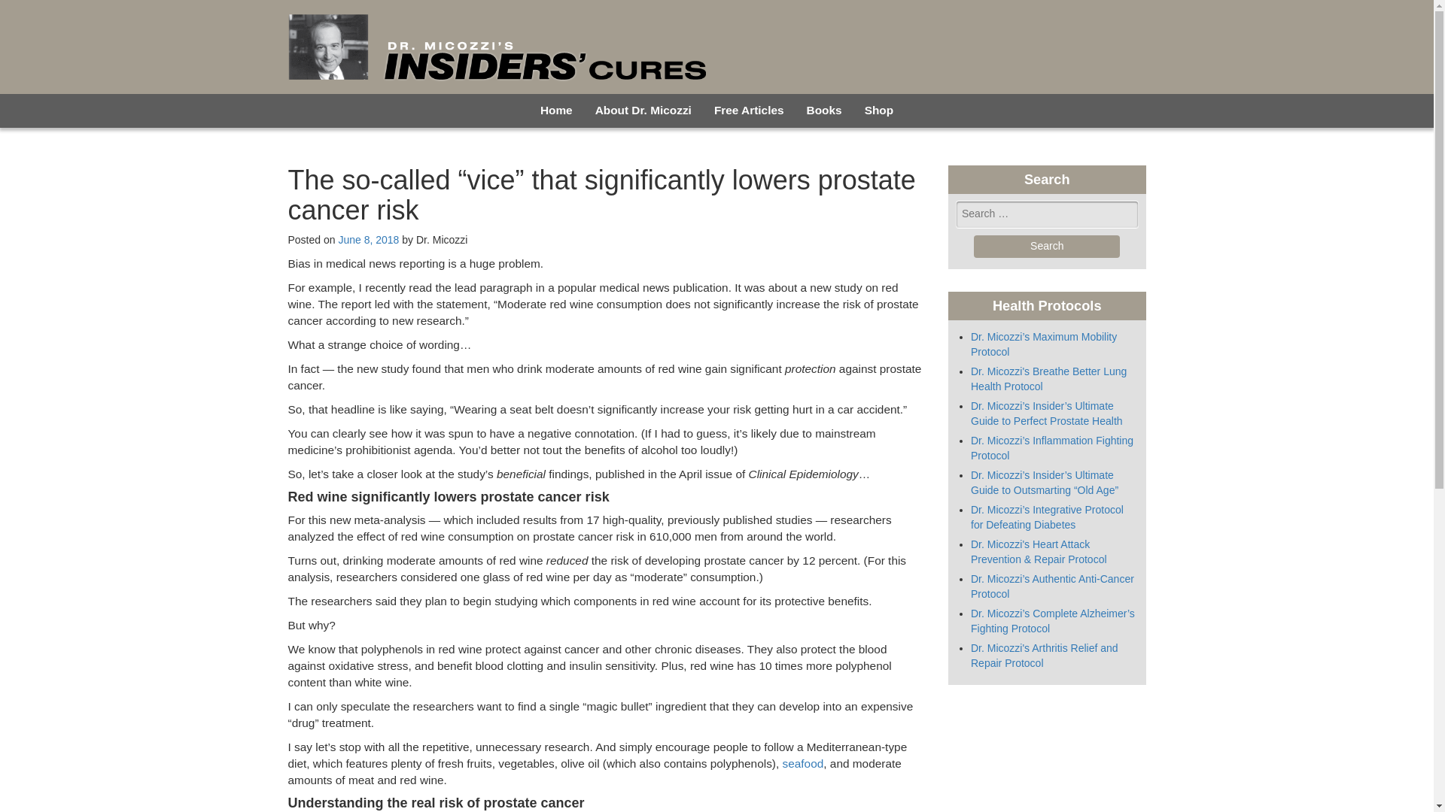  I want to click on Free Articles, so click(749, 110).